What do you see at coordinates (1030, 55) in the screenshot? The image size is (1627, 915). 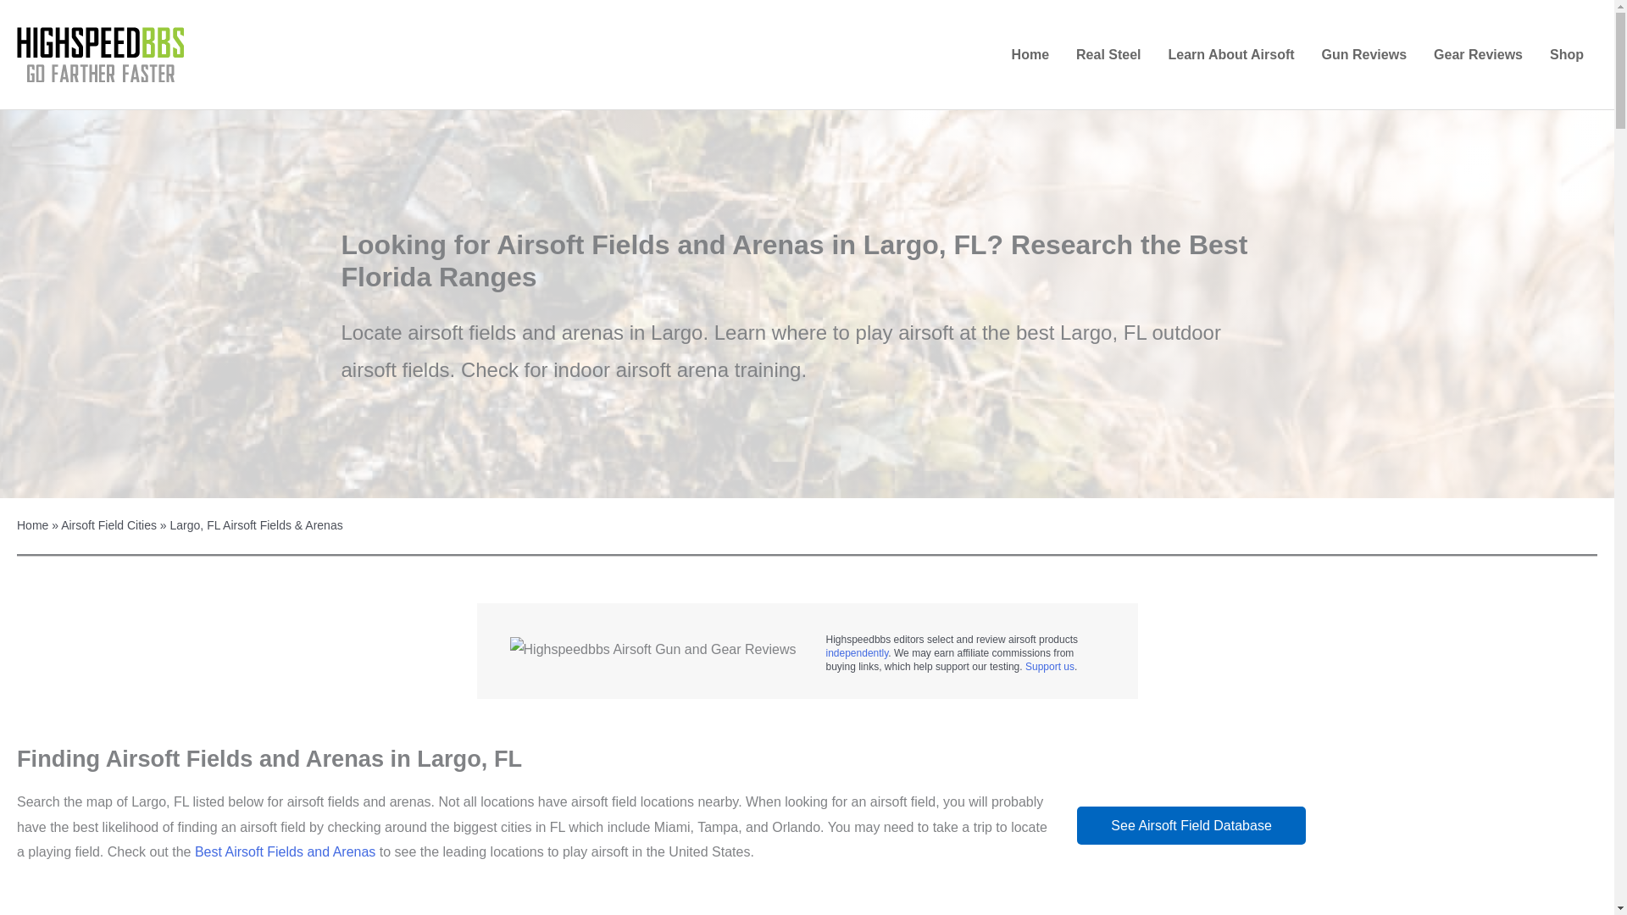 I see `Home` at bounding box center [1030, 55].